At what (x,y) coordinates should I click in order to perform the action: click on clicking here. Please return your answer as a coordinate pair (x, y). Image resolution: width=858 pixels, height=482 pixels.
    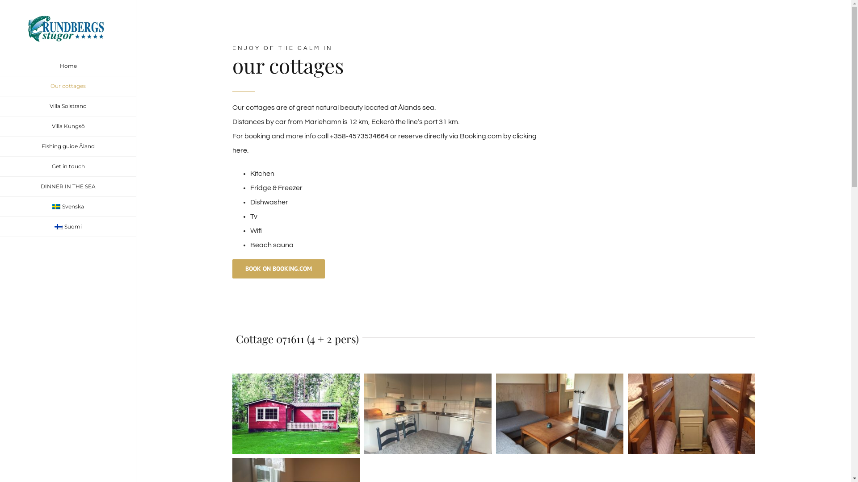
    Looking at the image, I should click on (384, 143).